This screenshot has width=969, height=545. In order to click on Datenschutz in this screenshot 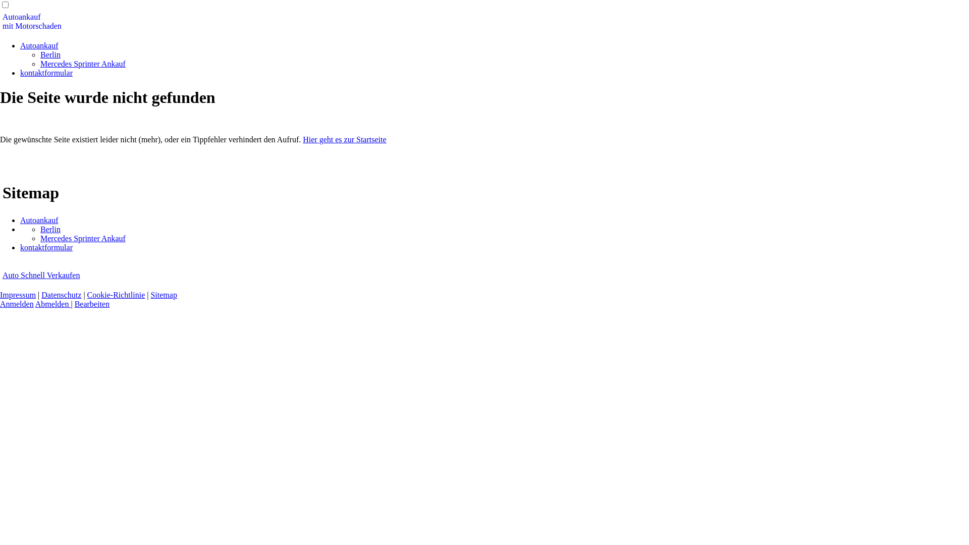, I will do `click(62, 295)`.